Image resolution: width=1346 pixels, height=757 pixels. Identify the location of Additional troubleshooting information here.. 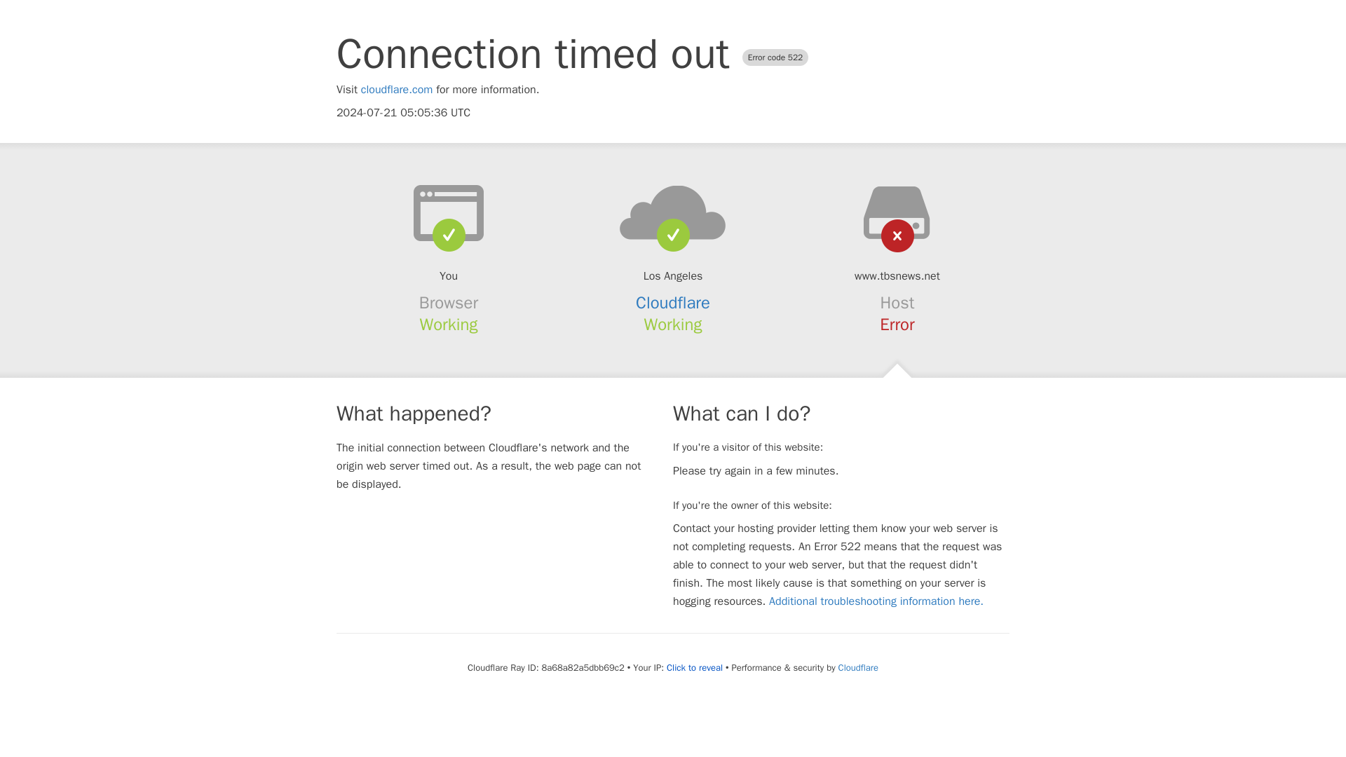
(876, 601).